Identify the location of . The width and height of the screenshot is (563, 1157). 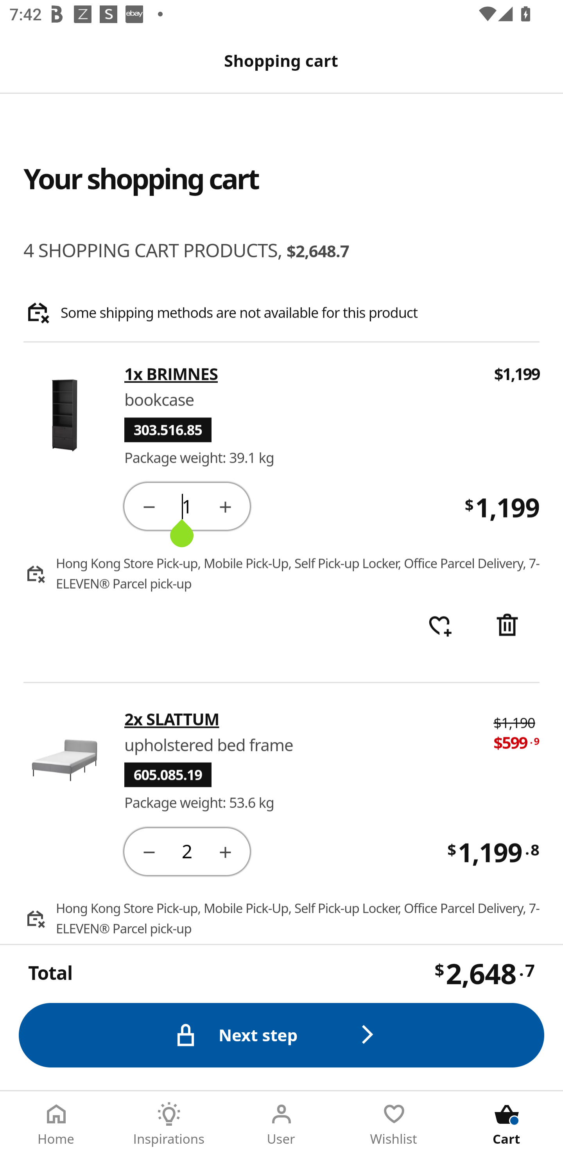
(225, 851).